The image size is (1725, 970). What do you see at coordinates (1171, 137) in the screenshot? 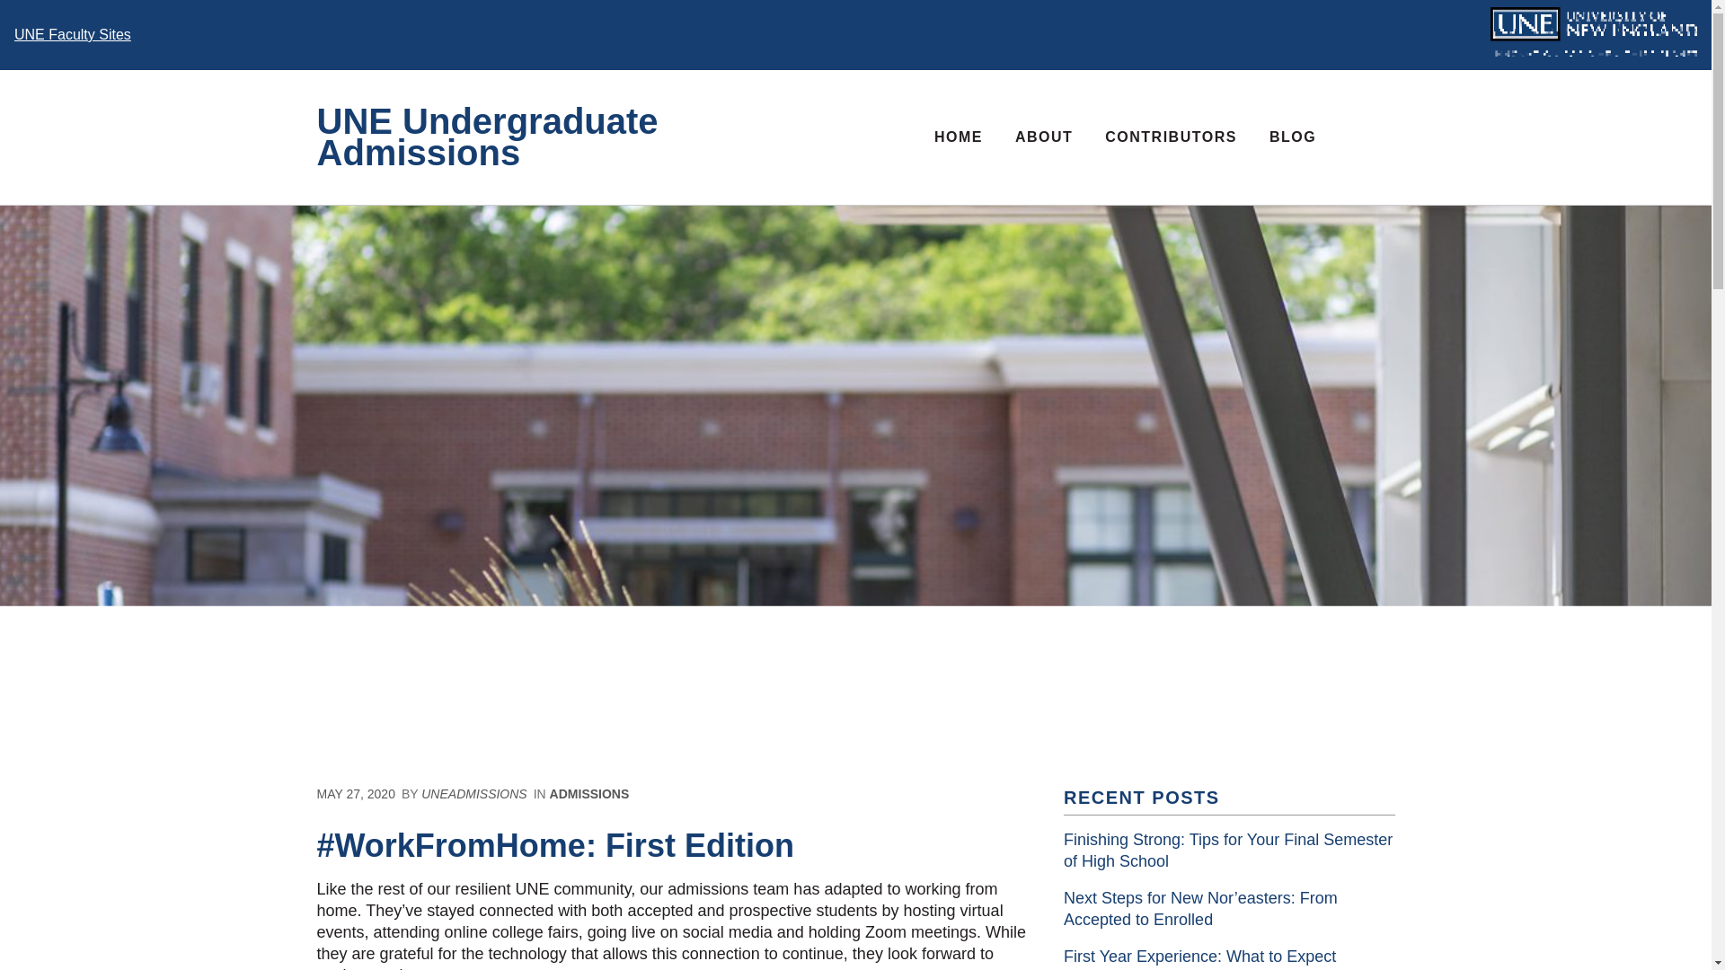
I see `CONTRIBUTORS` at bounding box center [1171, 137].